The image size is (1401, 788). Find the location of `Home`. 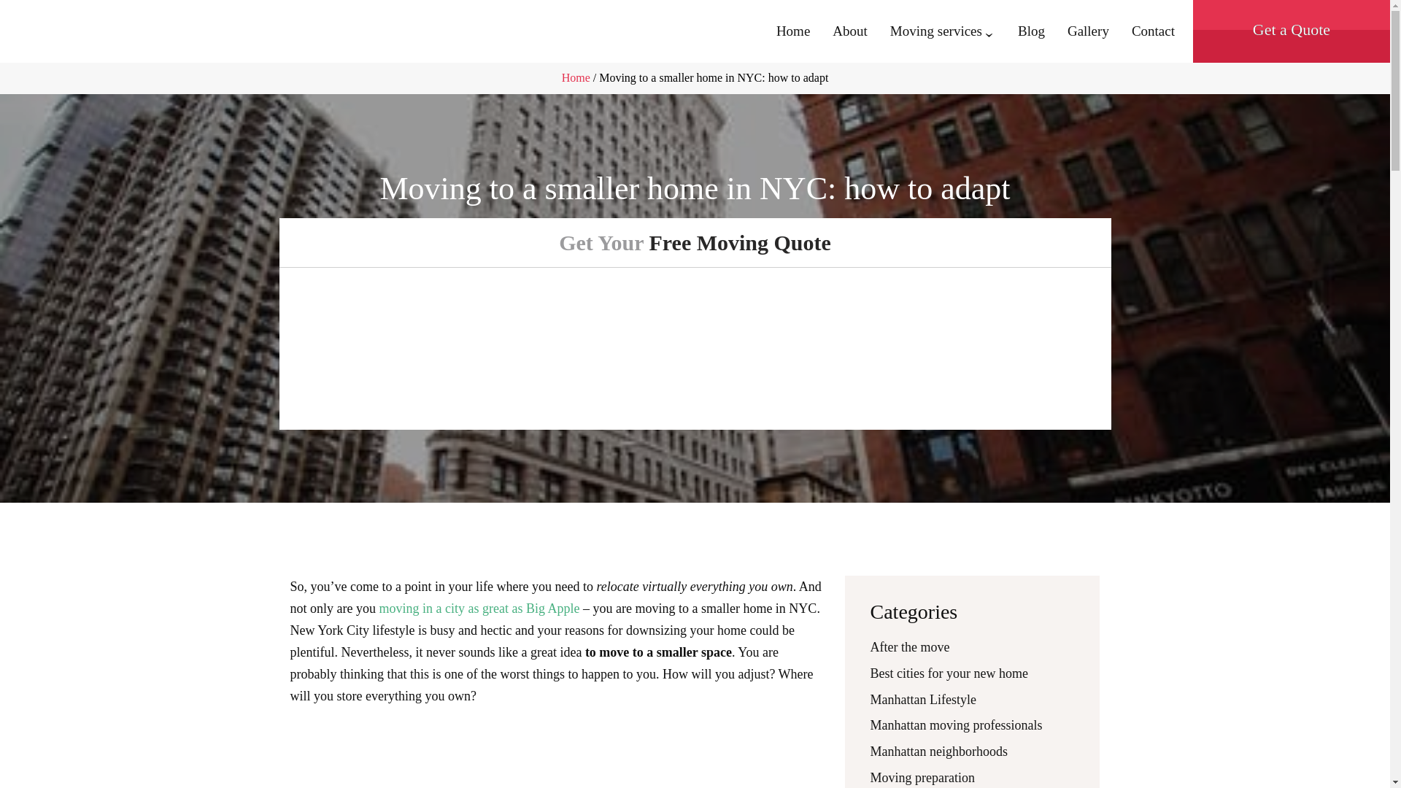

Home is located at coordinates (792, 31).